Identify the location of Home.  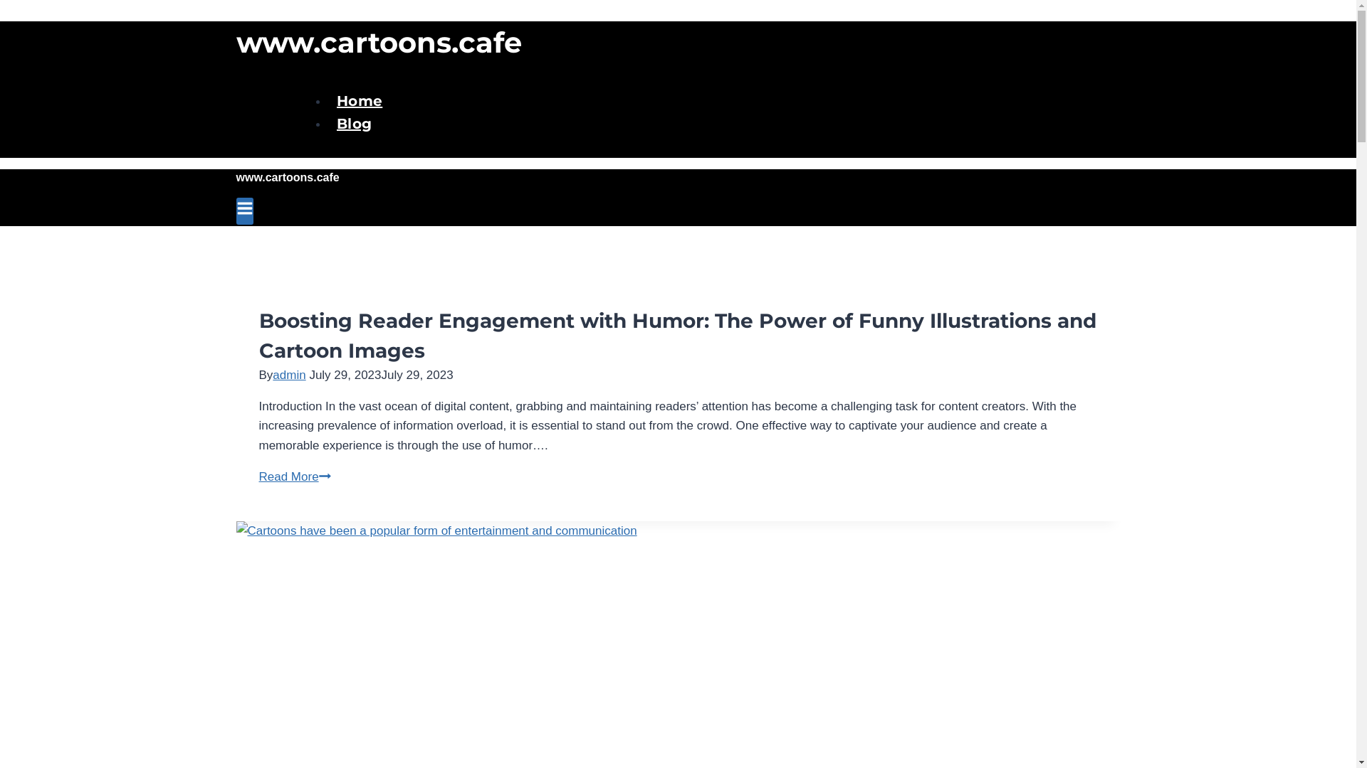
(360, 101).